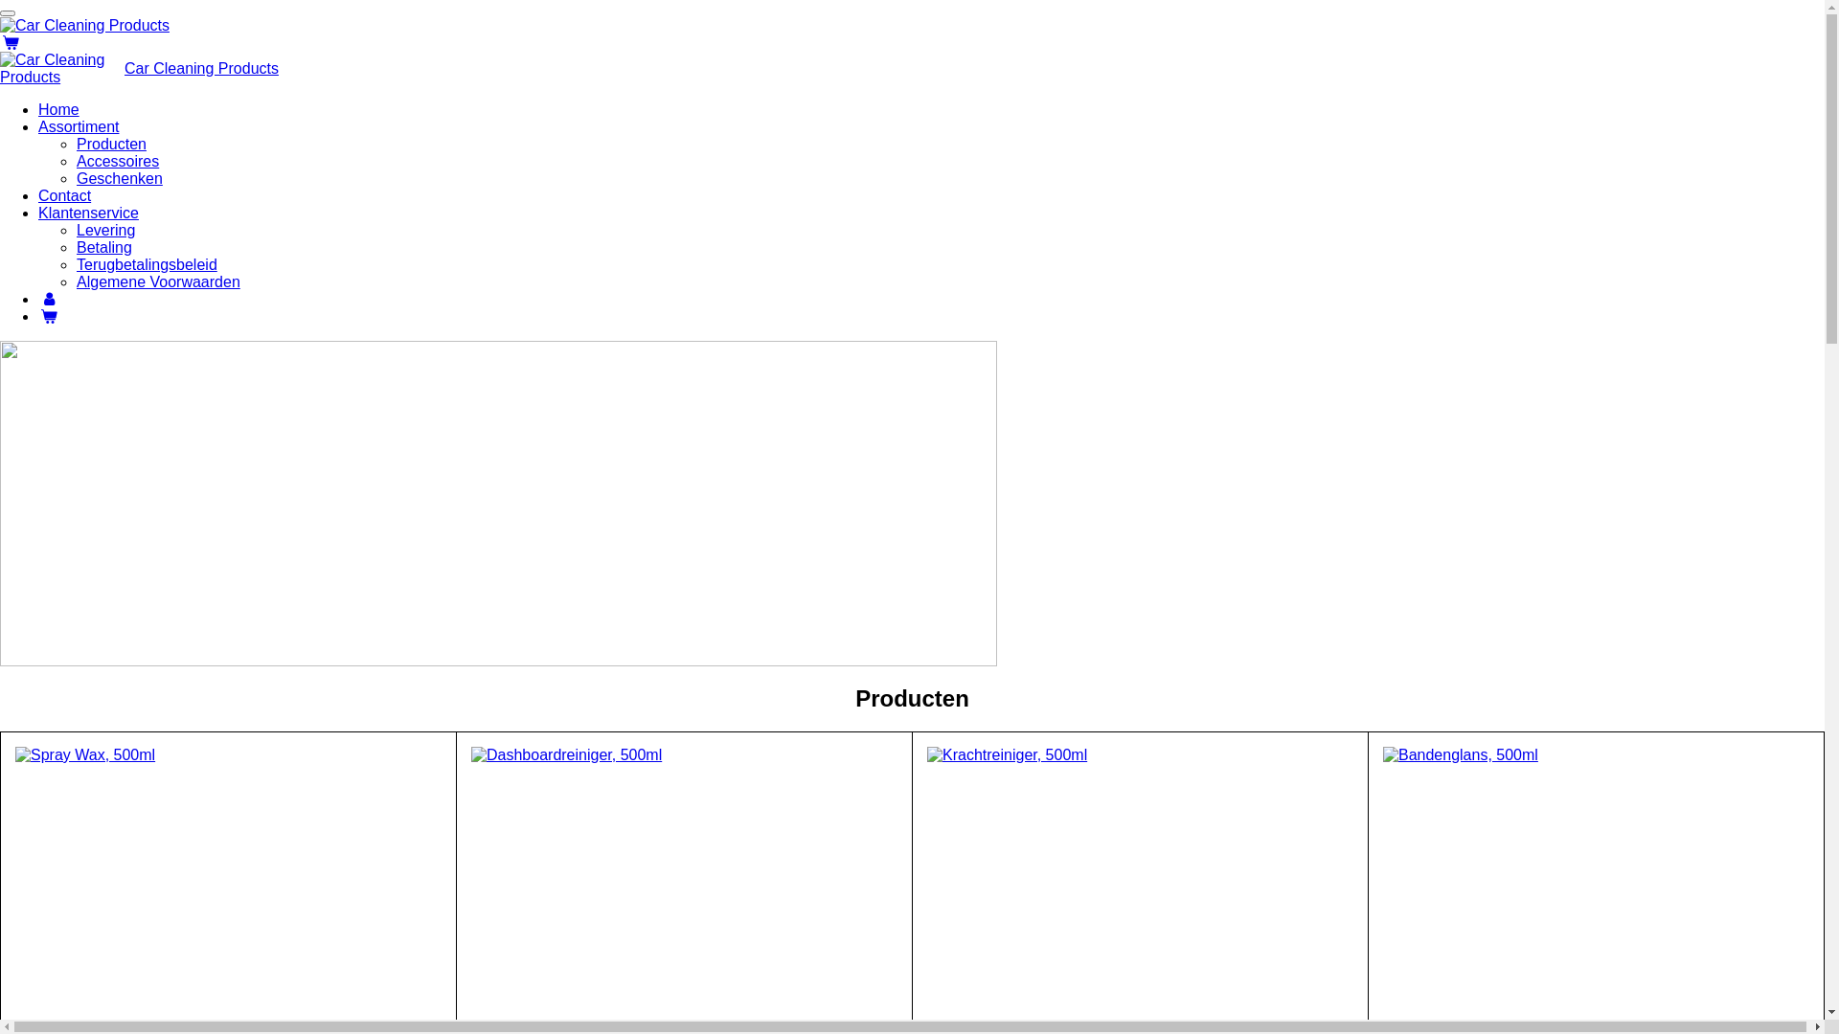 The image size is (1839, 1034). I want to click on Assortiment, so click(79, 126).